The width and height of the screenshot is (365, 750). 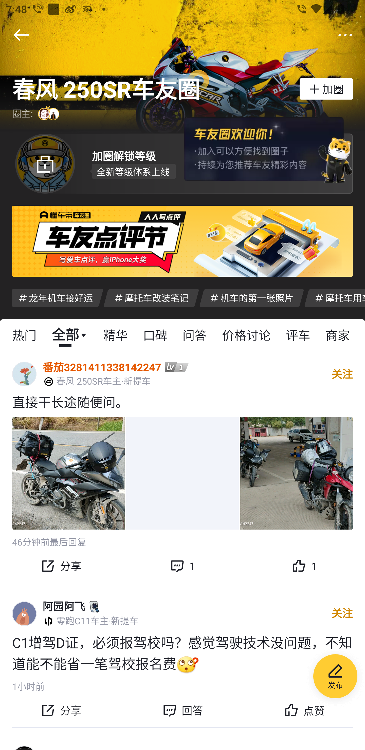 I want to click on  1, so click(x=182, y=566).